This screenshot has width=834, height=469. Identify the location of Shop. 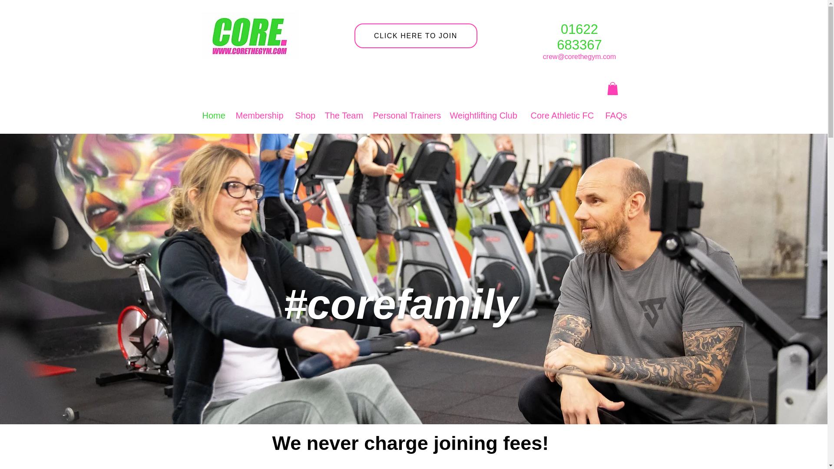
(306, 116).